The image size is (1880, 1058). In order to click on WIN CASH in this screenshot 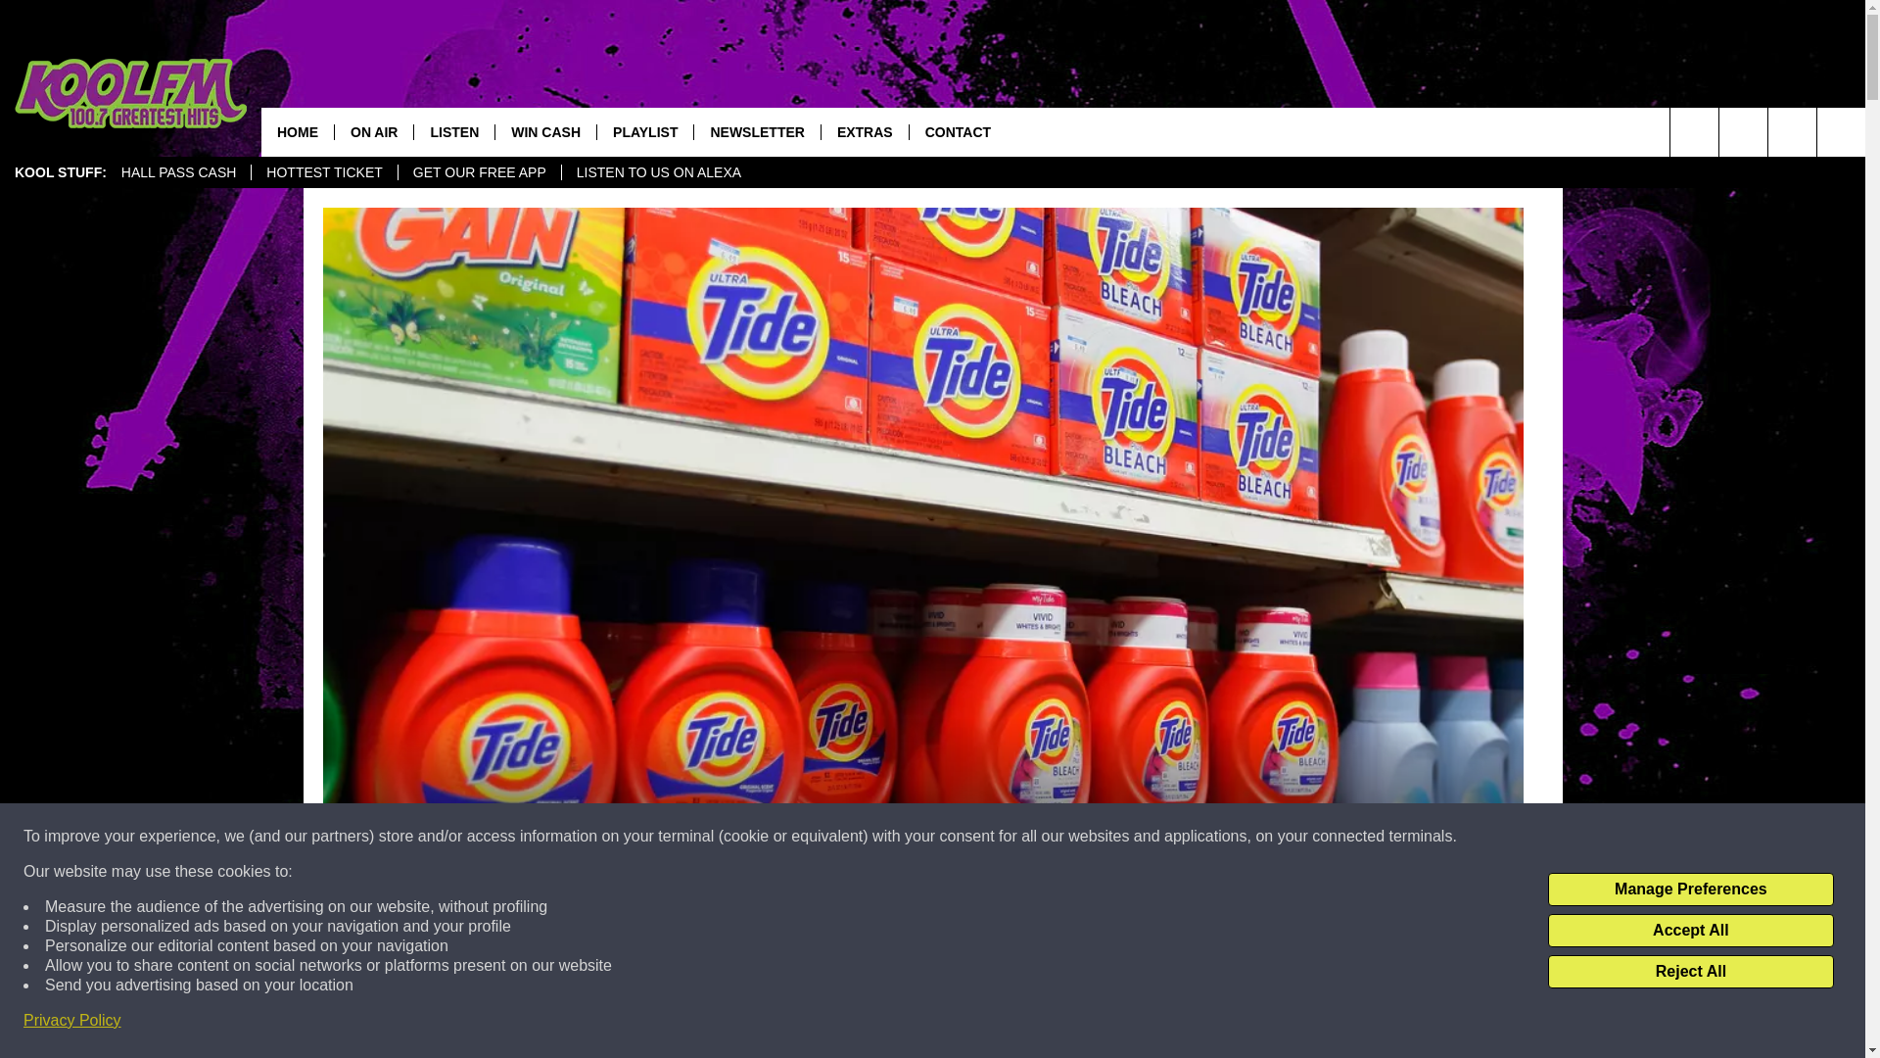, I will do `click(544, 131)`.